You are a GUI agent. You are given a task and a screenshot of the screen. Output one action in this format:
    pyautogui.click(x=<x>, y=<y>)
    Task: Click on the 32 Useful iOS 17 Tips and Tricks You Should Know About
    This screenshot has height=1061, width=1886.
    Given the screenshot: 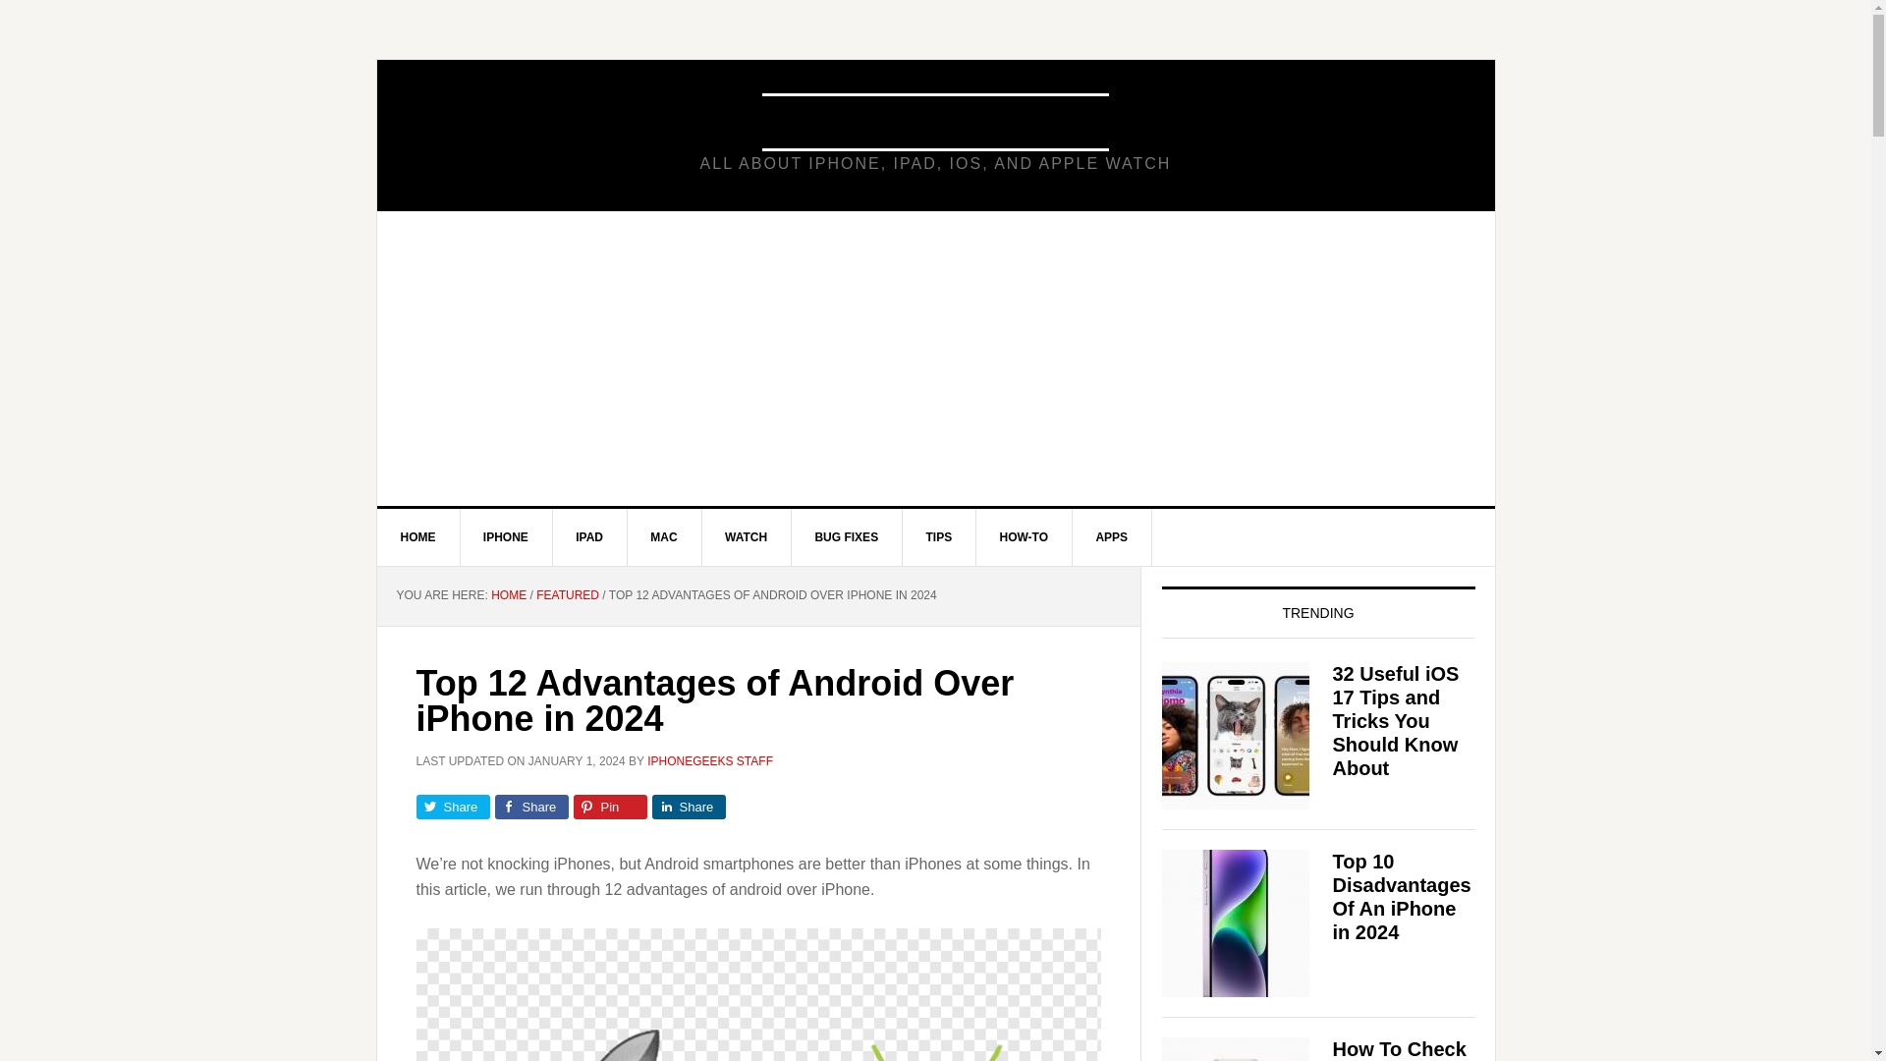 What is the action you would take?
    pyautogui.click(x=1395, y=721)
    